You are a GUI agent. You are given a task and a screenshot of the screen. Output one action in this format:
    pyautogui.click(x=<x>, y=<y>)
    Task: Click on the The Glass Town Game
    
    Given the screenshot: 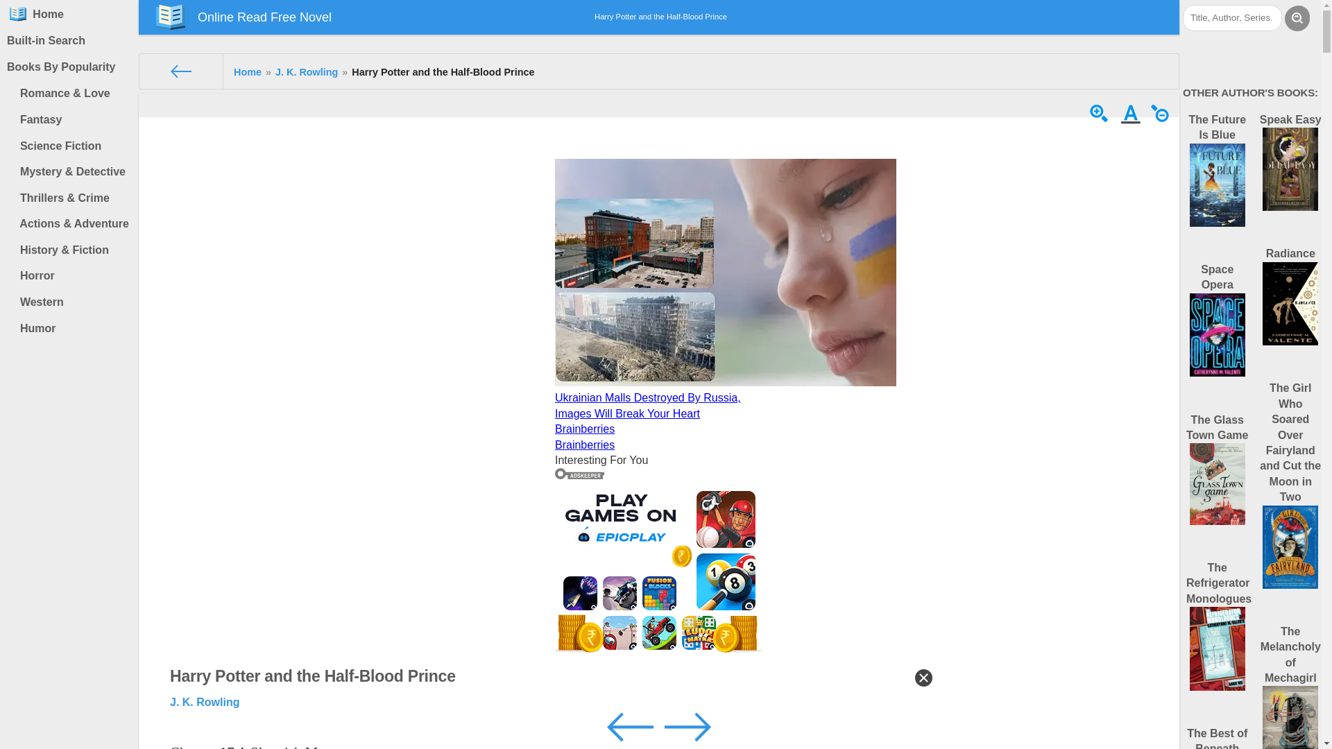 What is the action you would take?
    pyautogui.click(x=1218, y=479)
    